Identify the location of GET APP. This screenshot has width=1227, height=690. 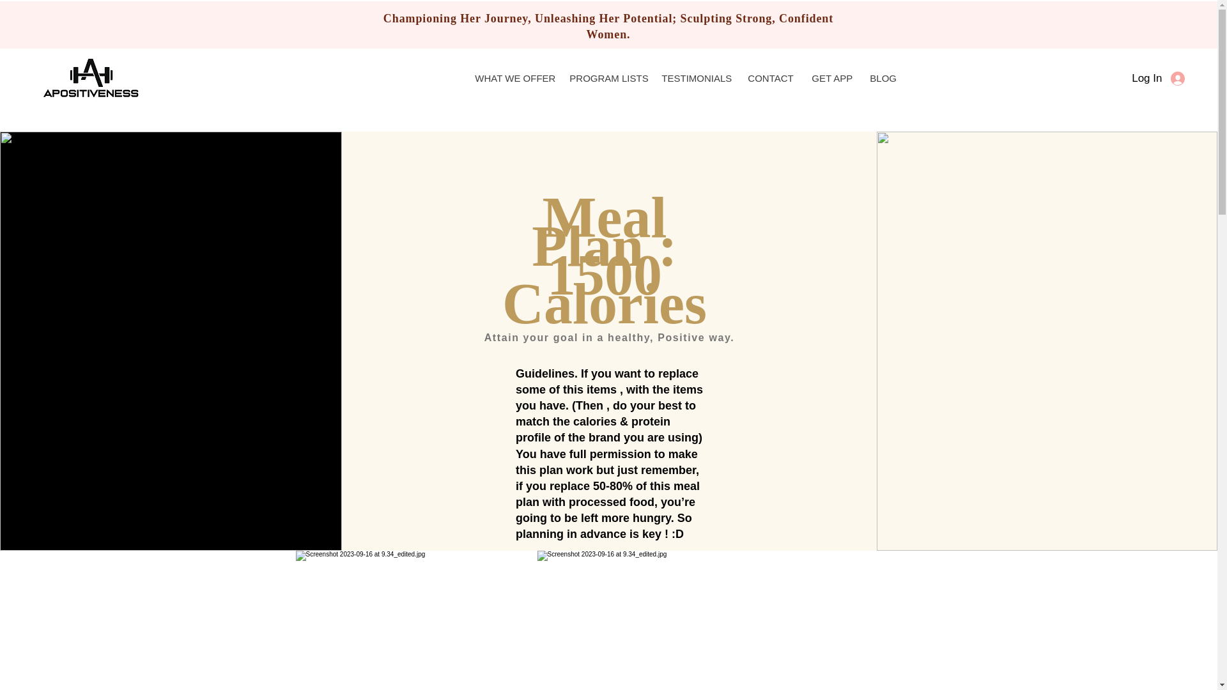
(831, 78).